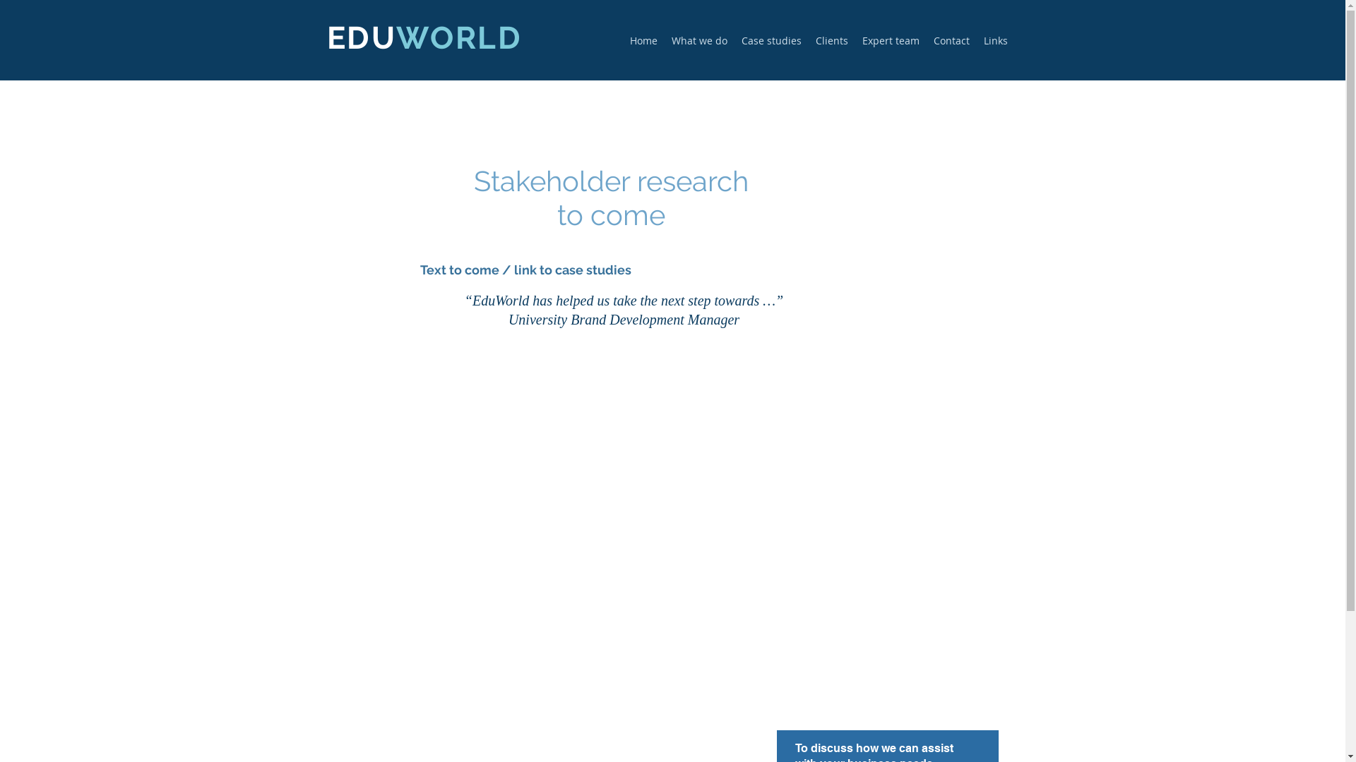 Image resolution: width=1356 pixels, height=762 pixels. What do you see at coordinates (699, 41) in the screenshot?
I see `What we do` at bounding box center [699, 41].